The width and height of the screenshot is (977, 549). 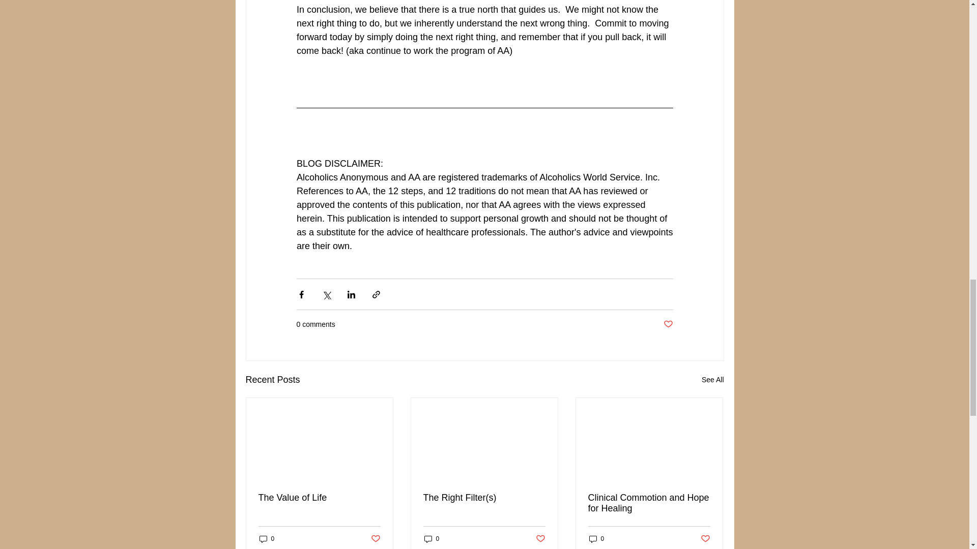 I want to click on 0, so click(x=267, y=539).